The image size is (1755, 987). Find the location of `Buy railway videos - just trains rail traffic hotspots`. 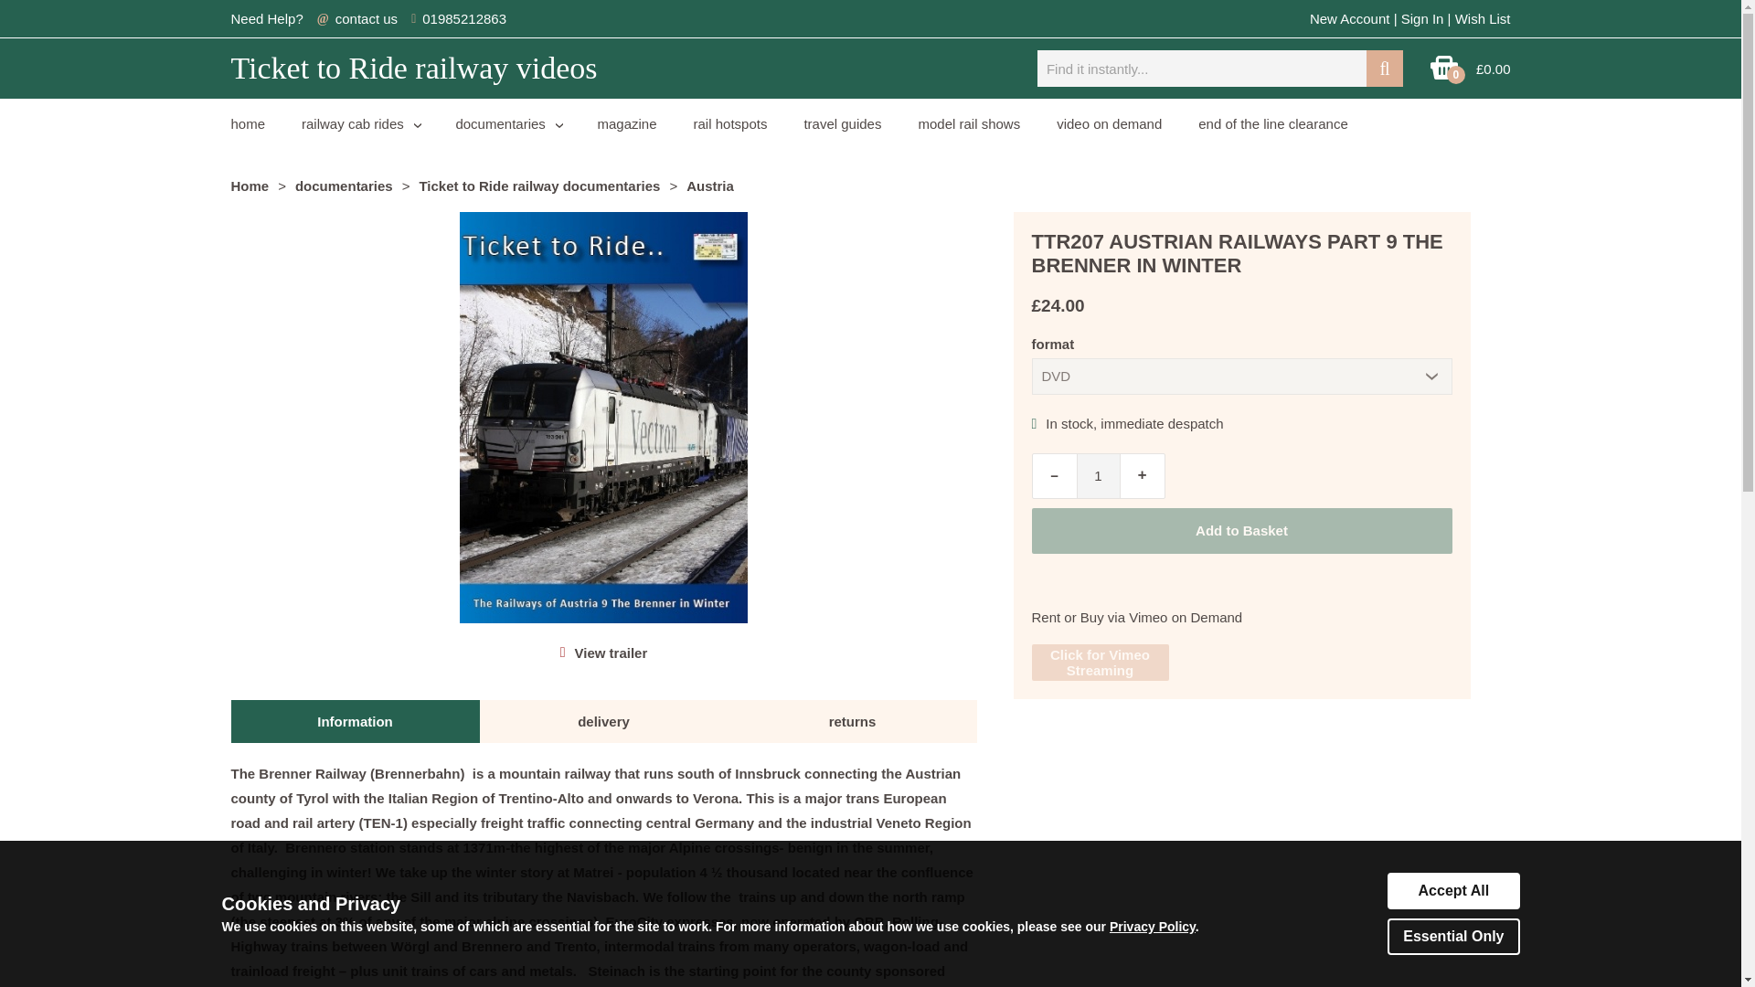

Buy railway videos - just trains rail traffic hotspots is located at coordinates (731, 124).